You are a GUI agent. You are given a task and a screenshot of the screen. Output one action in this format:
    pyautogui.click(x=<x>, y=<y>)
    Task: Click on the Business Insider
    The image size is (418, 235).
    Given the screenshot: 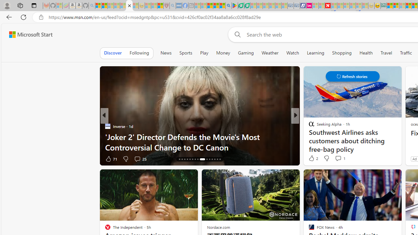 What is the action you would take?
    pyautogui.click(x=308, y=126)
    